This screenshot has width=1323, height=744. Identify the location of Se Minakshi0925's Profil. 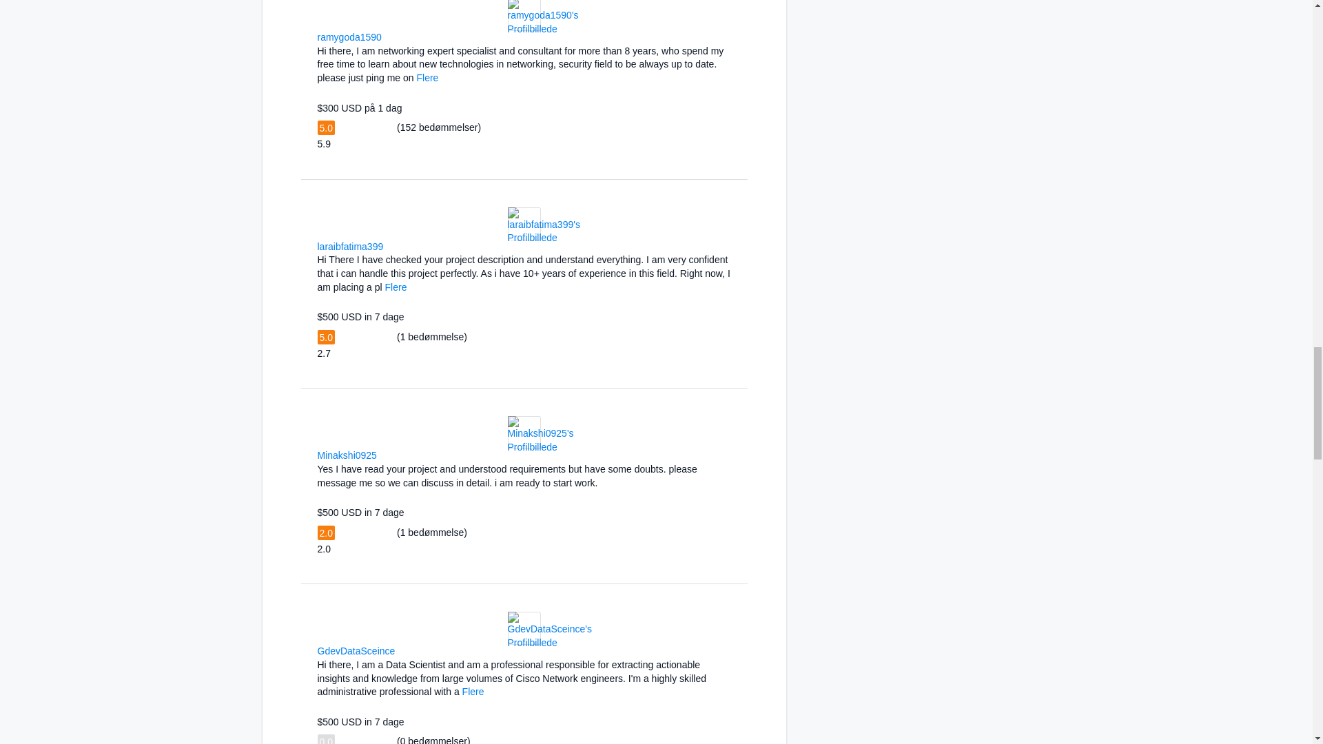
(540, 446).